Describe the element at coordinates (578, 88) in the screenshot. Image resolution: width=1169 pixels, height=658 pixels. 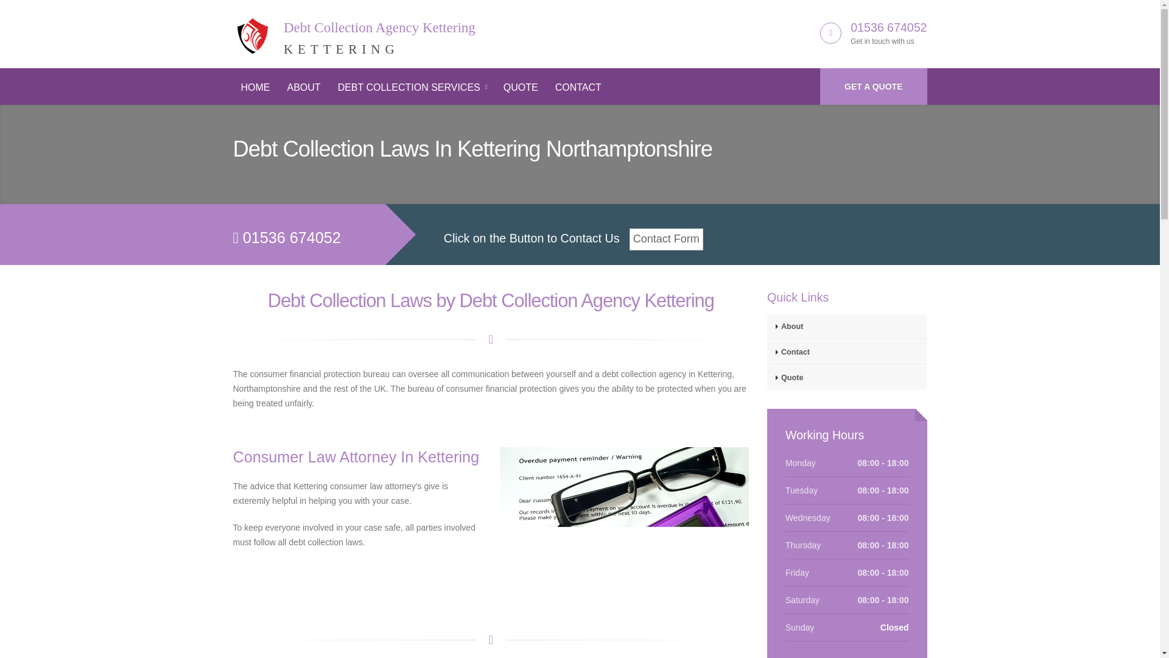
I see `Contact Form` at that location.